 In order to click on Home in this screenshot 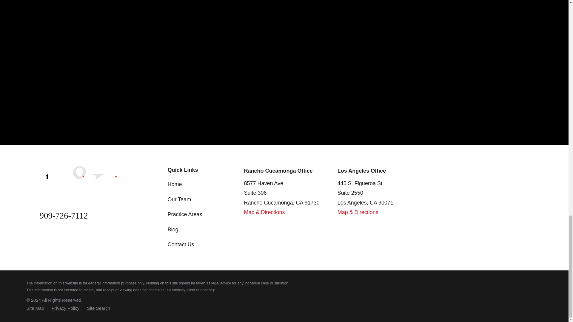, I will do `click(82, 182)`.